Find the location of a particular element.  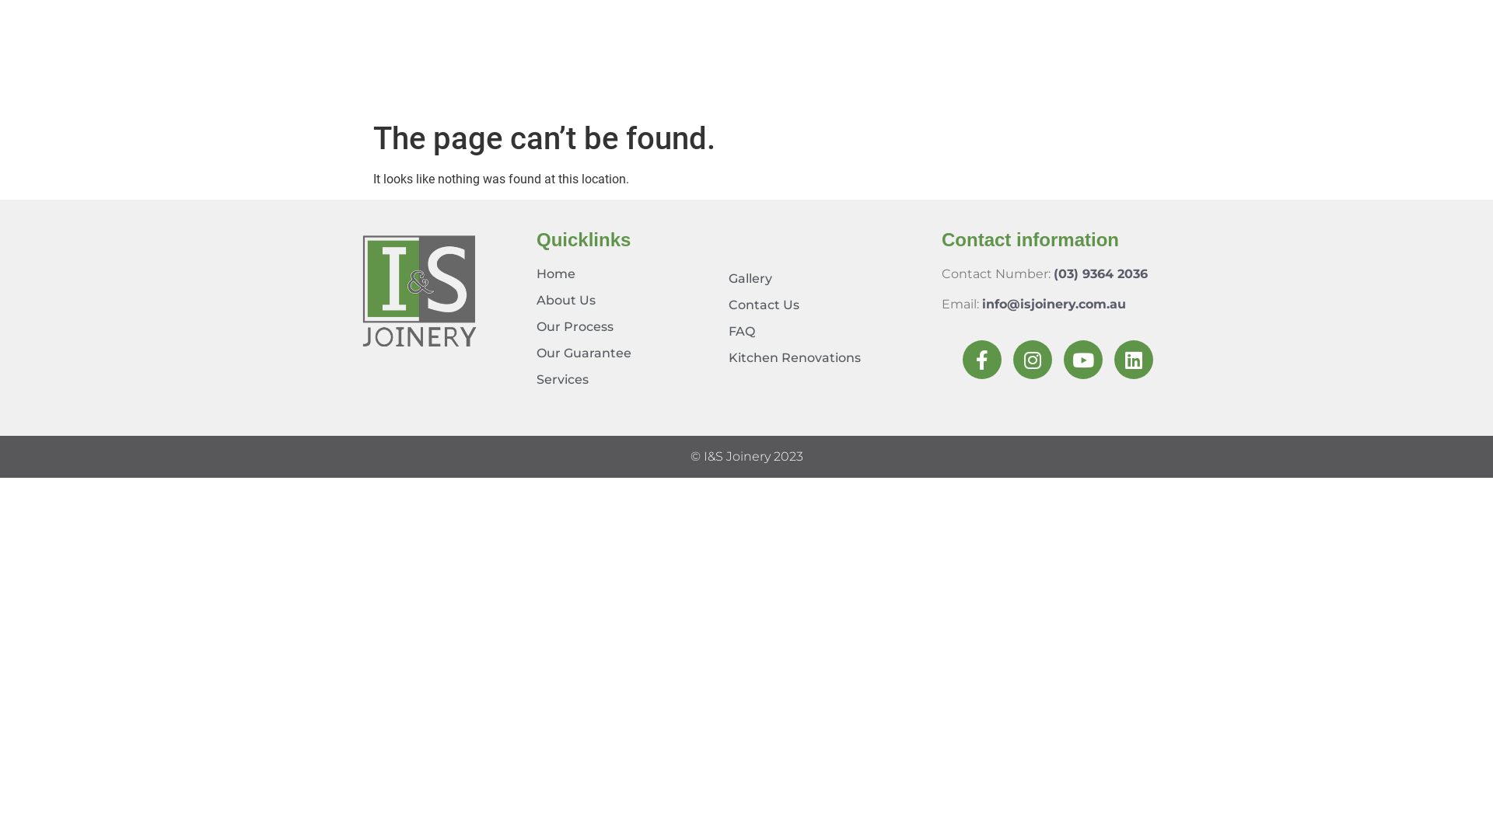

SERVICES is located at coordinates (392, 80).